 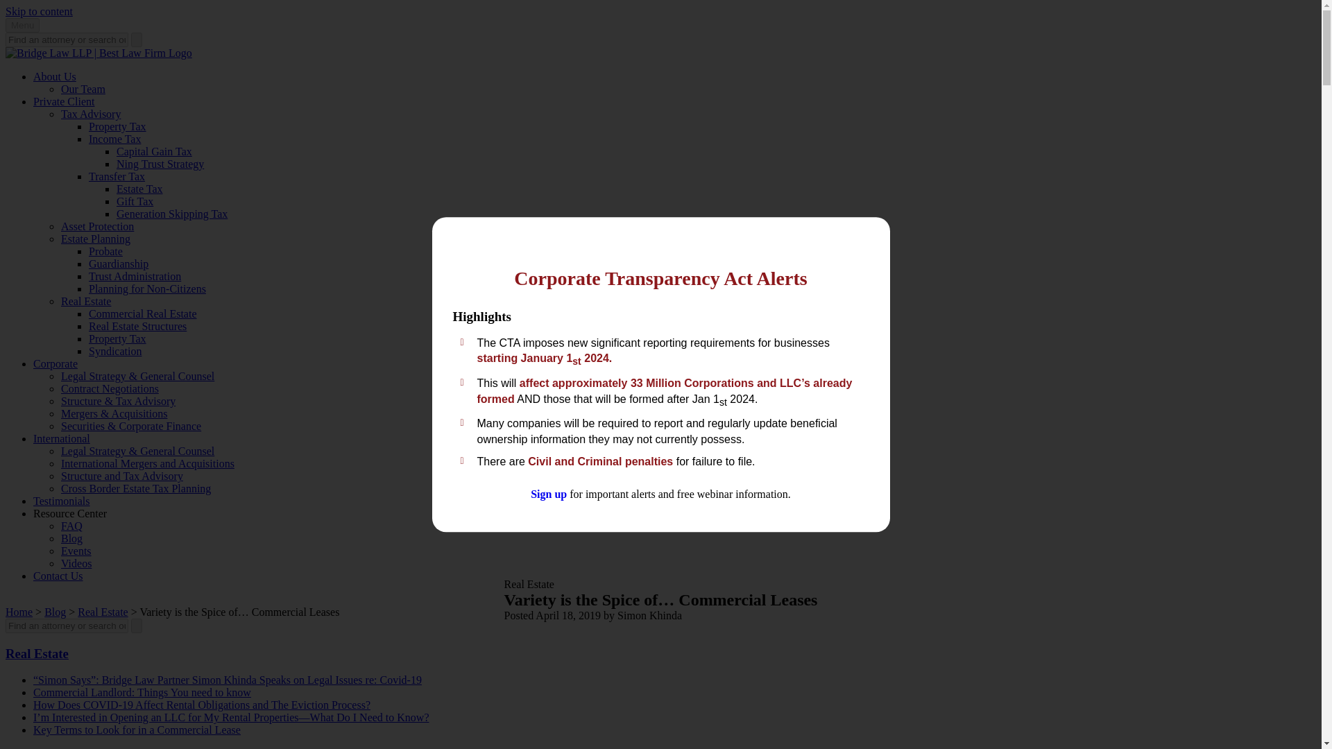 What do you see at coordinates (160, 164) in the screenshot?
I see `Ning Trust Strategy` at bounding box center [160, 164].